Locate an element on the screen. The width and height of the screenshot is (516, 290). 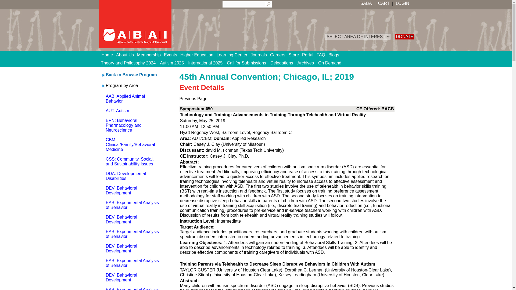
Journals is located at coordinates (260, 55).